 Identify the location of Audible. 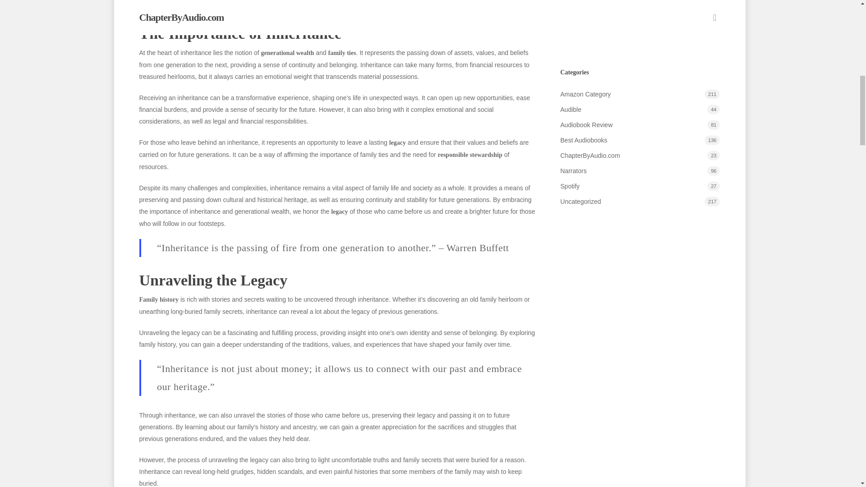
(640, 109).